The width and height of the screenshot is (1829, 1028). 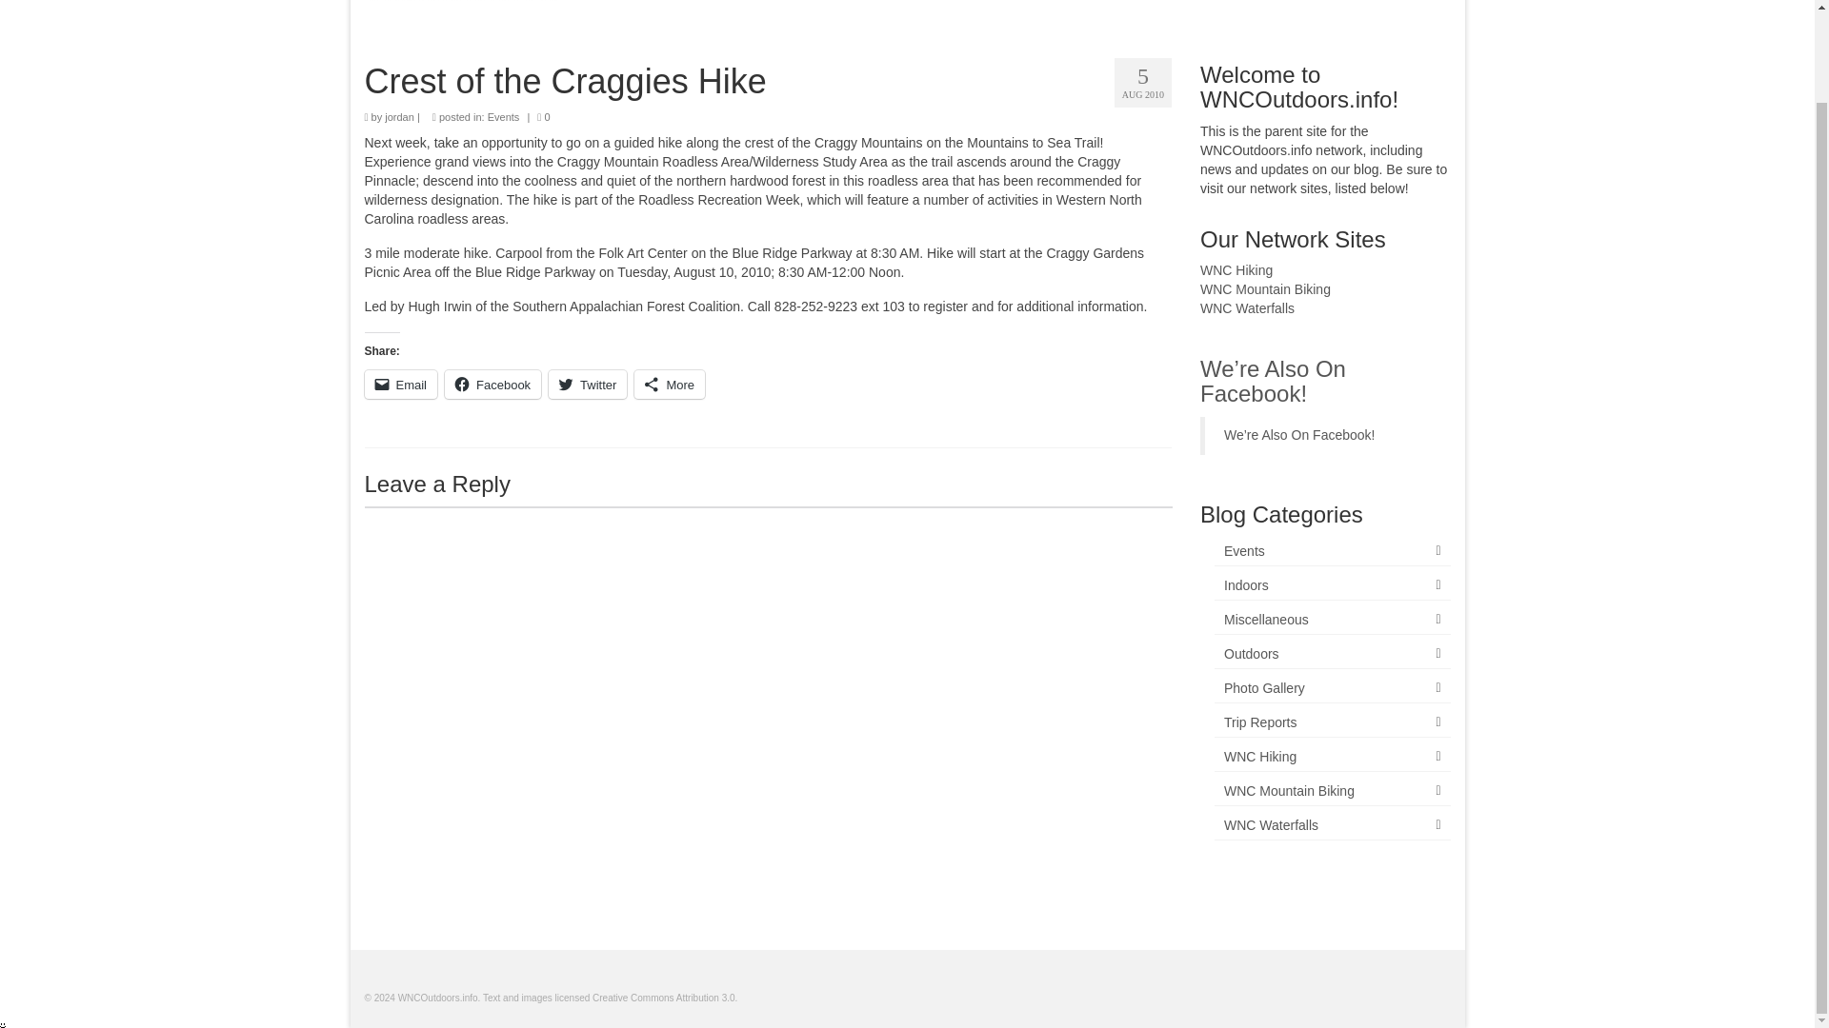 I want to click on Twitter, so click(x=588, y=385).